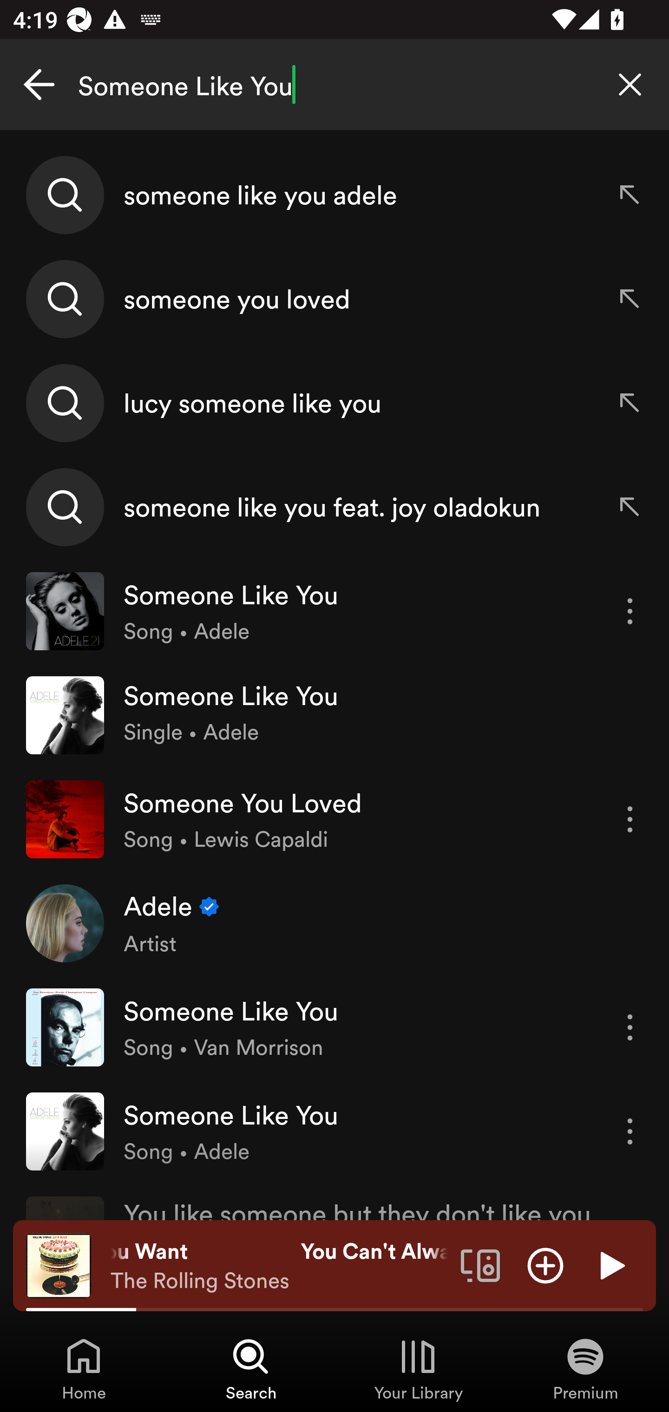 This screenshot has height=1412, width=669. Describe the element at coordinates (480, 1265) in the screenshot. I see `Connect to a device. Opens the devices menu` at that location.